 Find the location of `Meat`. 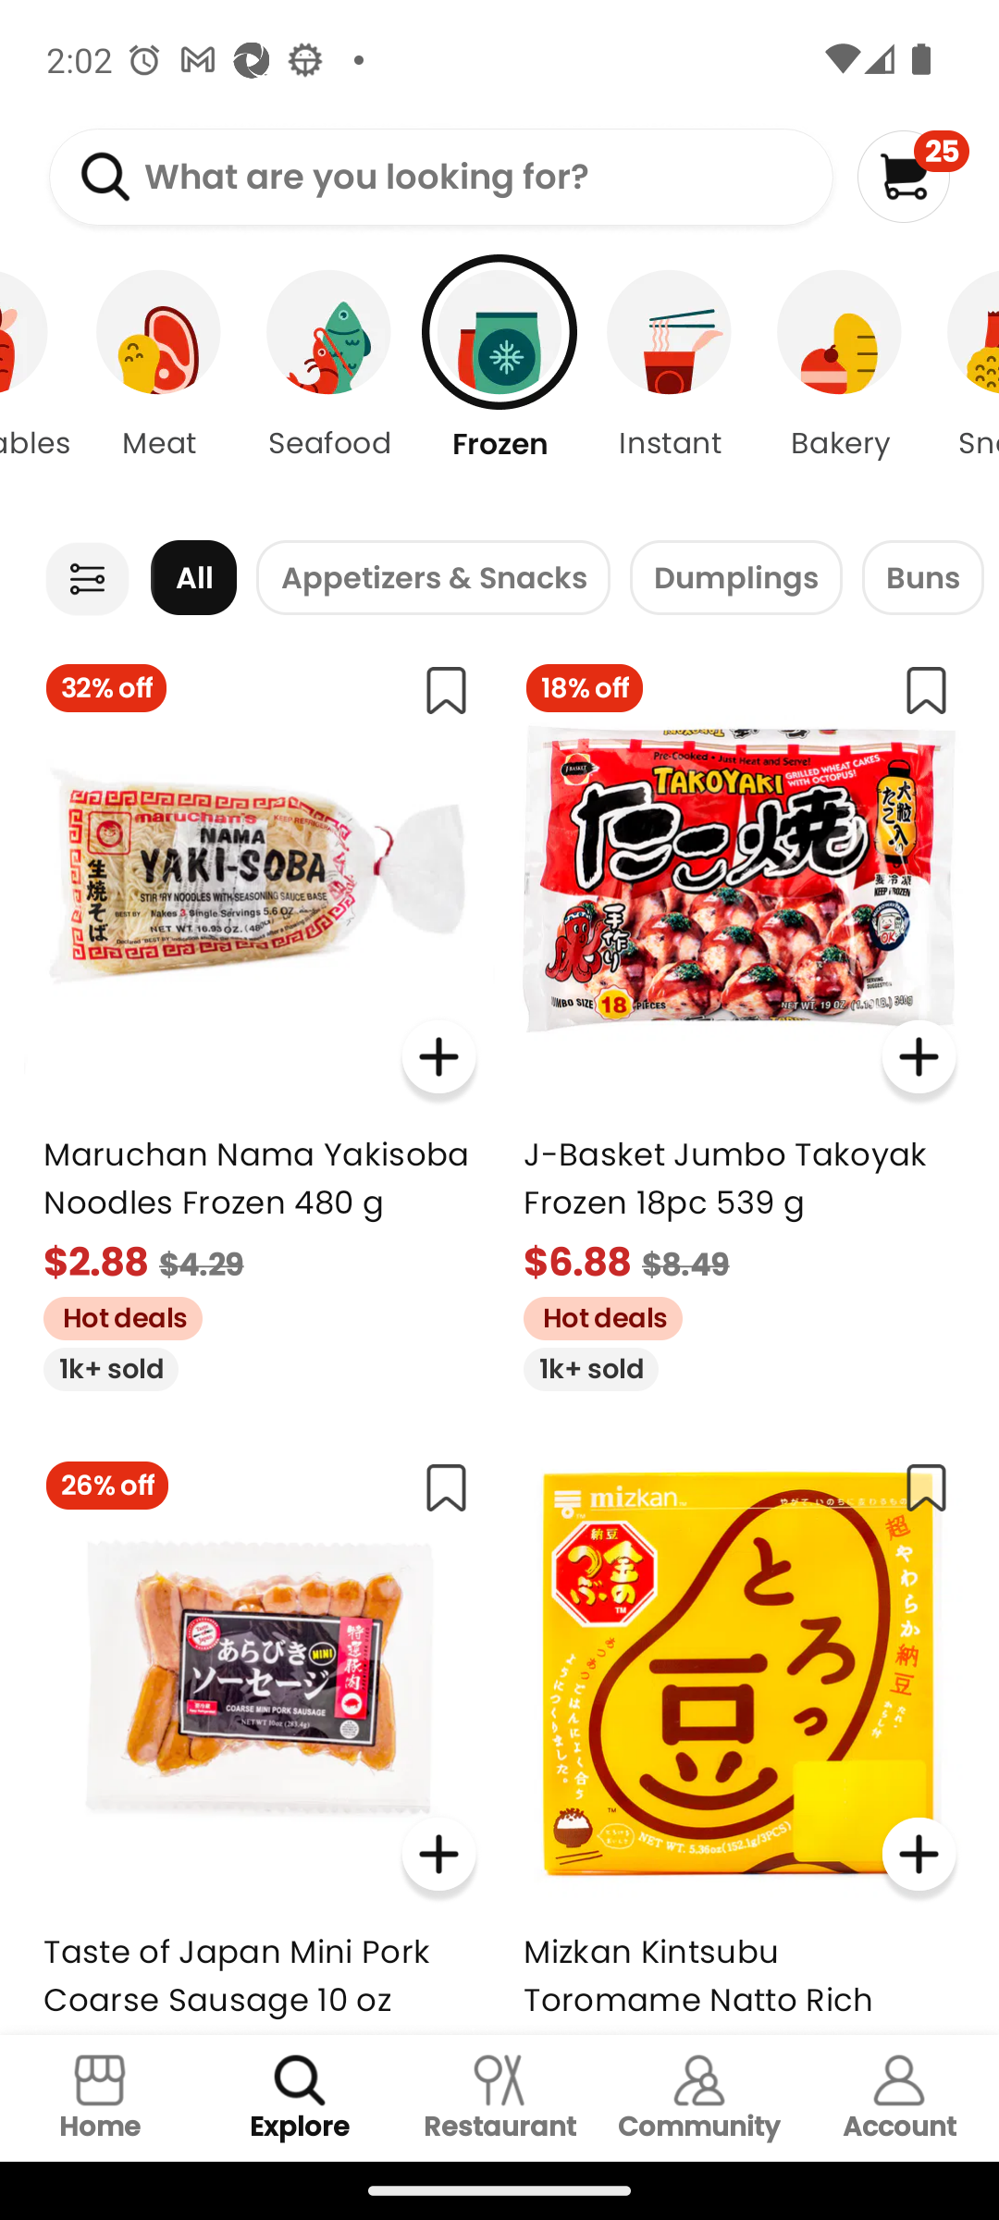

Meat is located at coordinates (158, 388).